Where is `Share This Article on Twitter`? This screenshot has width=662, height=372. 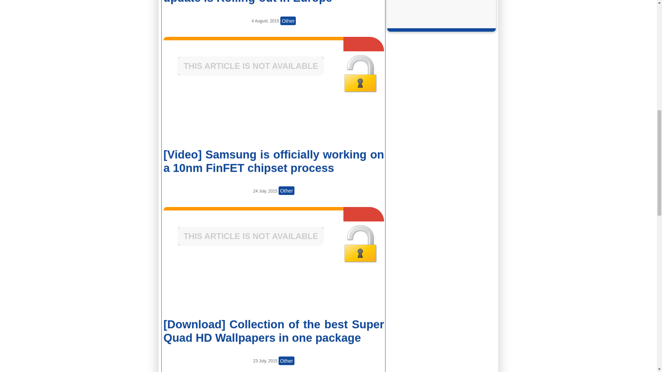 Share This Article on Twitter is located at coordinates (345, 289).